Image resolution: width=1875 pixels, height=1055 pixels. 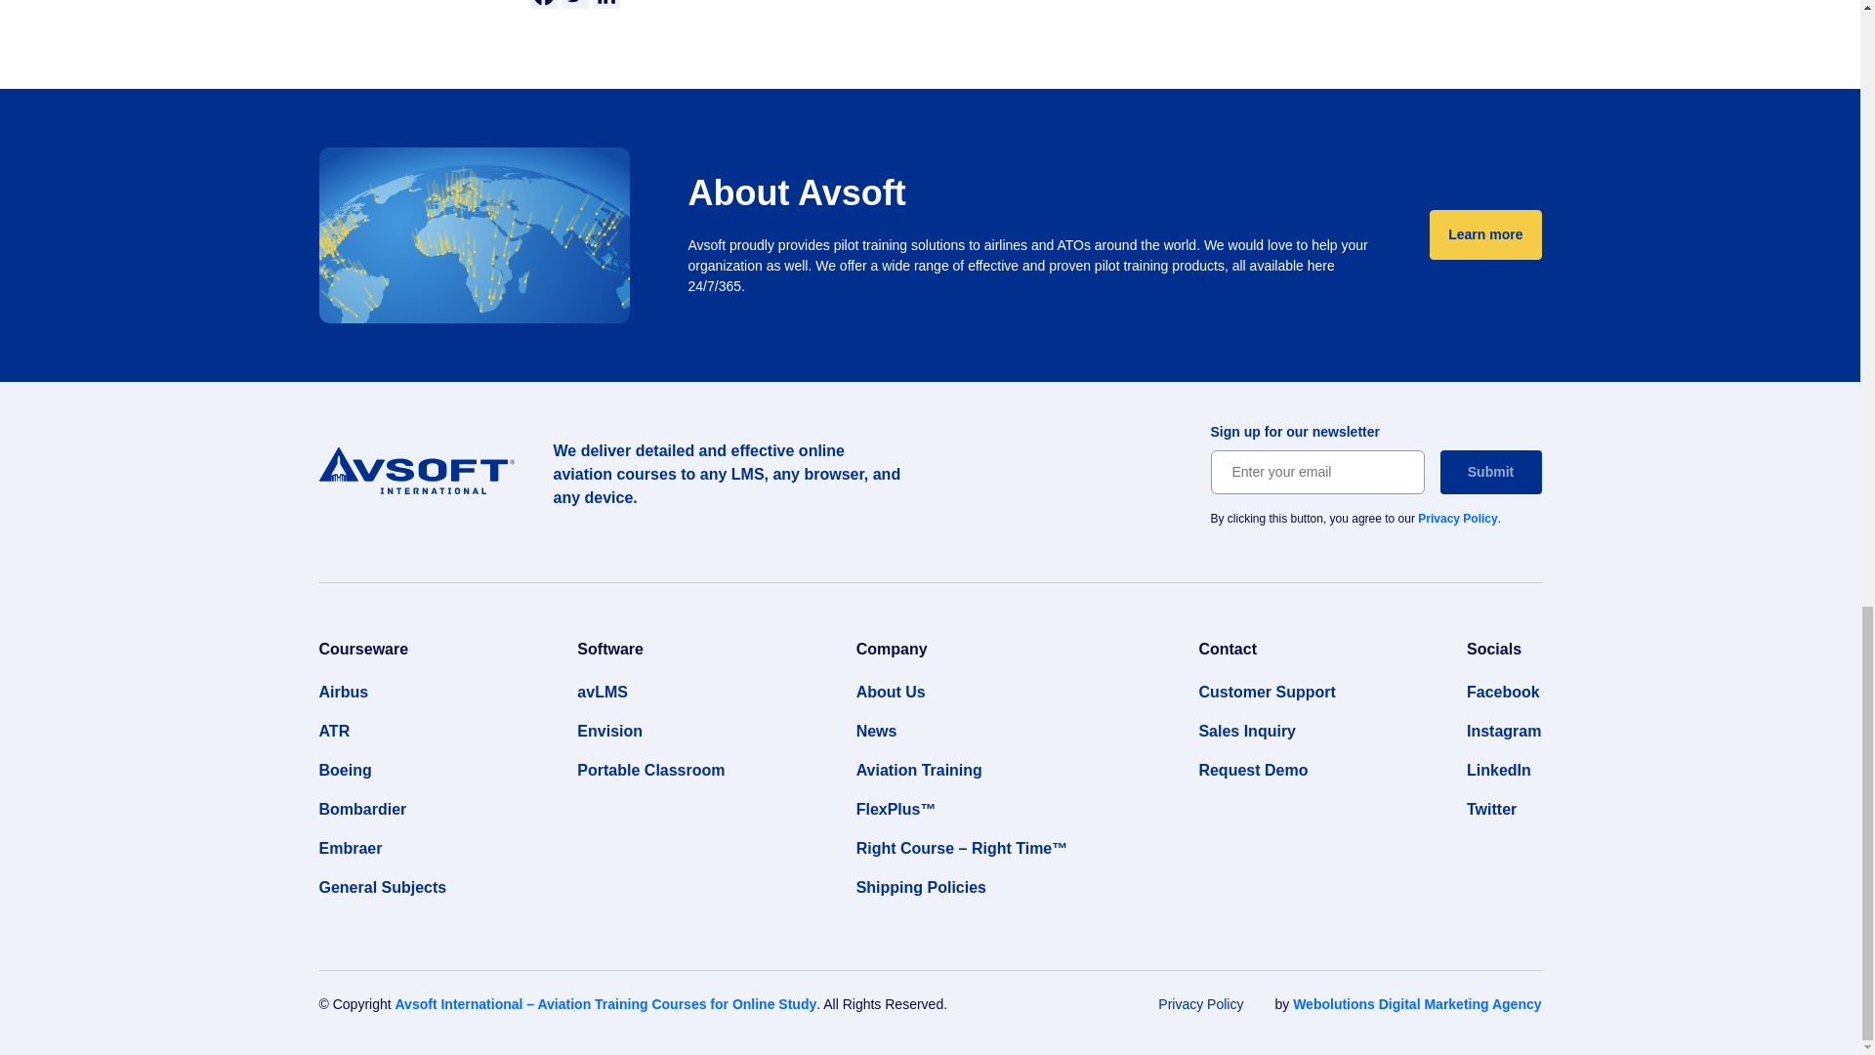 I want to click on Facebook, so click(x=543, y=4).